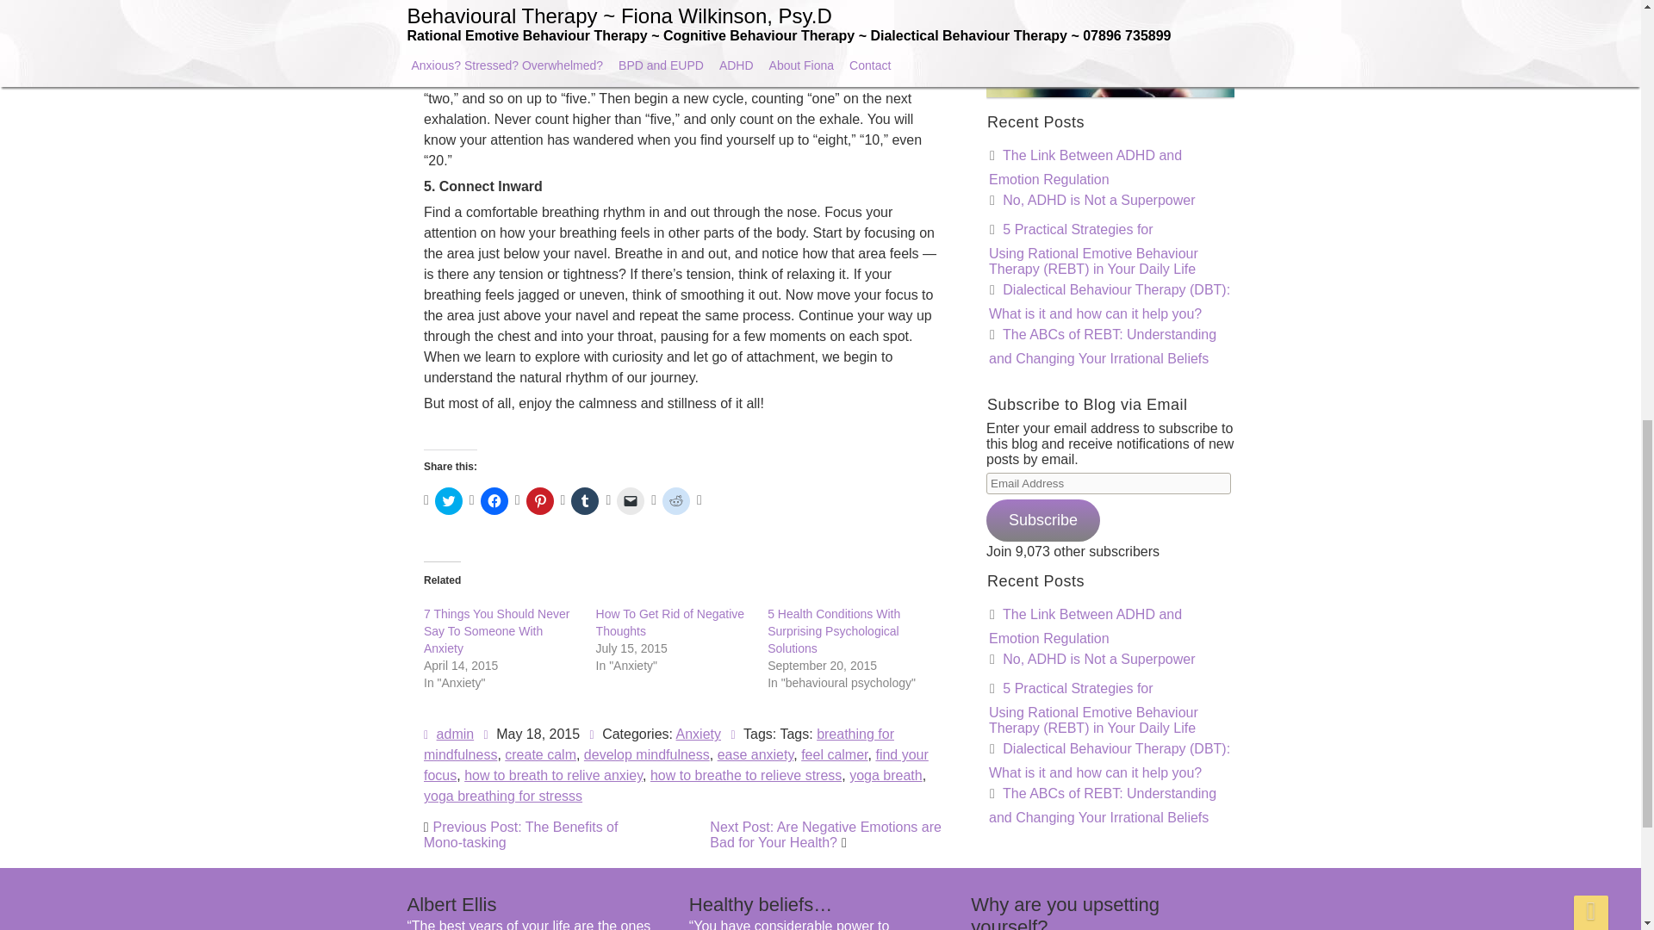 The height and width of the screenshot is (930, 1654). What do you see at coordinates (448, 501) in the screenshot?
I see `Click to share on Twitter` at bounding box center [448, 501].